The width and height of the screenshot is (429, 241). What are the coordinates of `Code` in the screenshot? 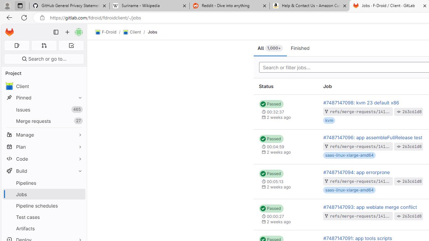 It's located at (44, 159).